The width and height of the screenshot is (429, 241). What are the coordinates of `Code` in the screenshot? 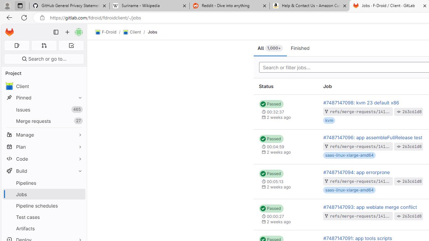 It's located at (44, 159).